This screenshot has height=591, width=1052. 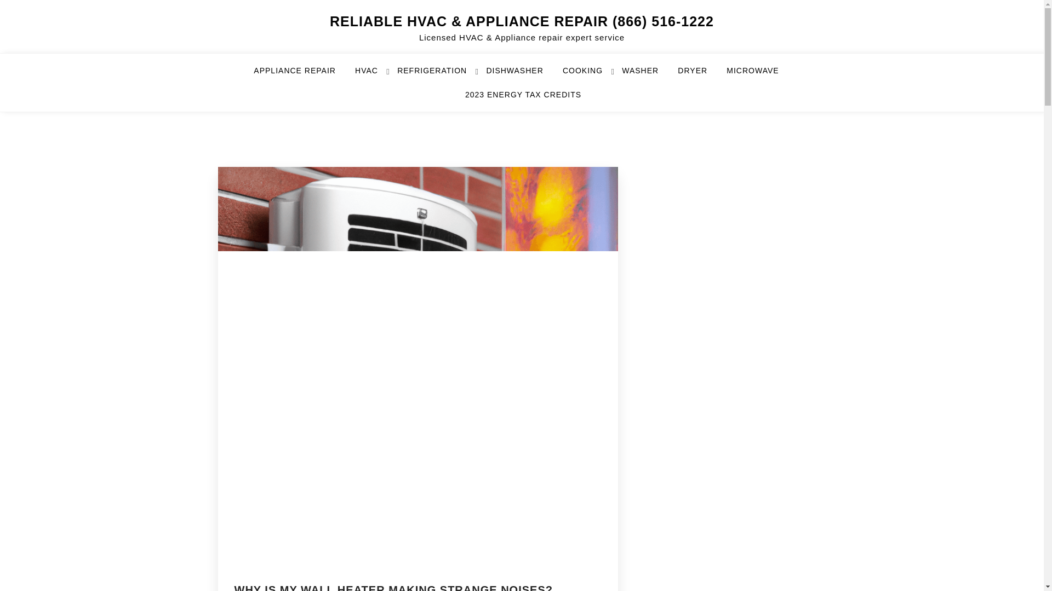 I want to click on DISHWASHER, so click(x=521, y=75).